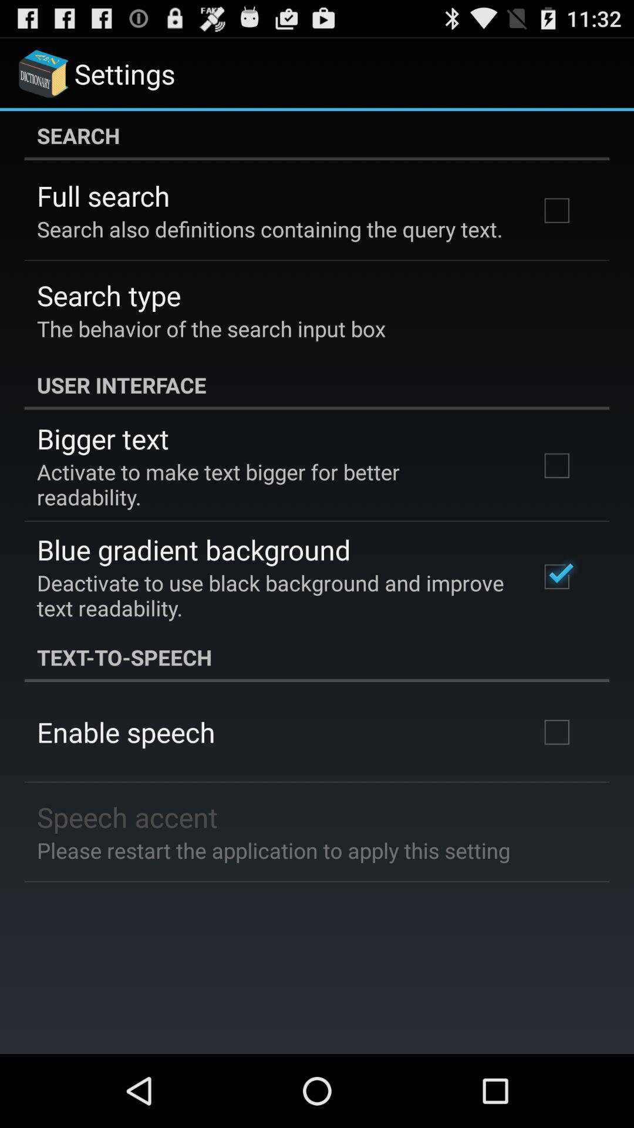  I want to click on select the full search item, so click(103, 196).